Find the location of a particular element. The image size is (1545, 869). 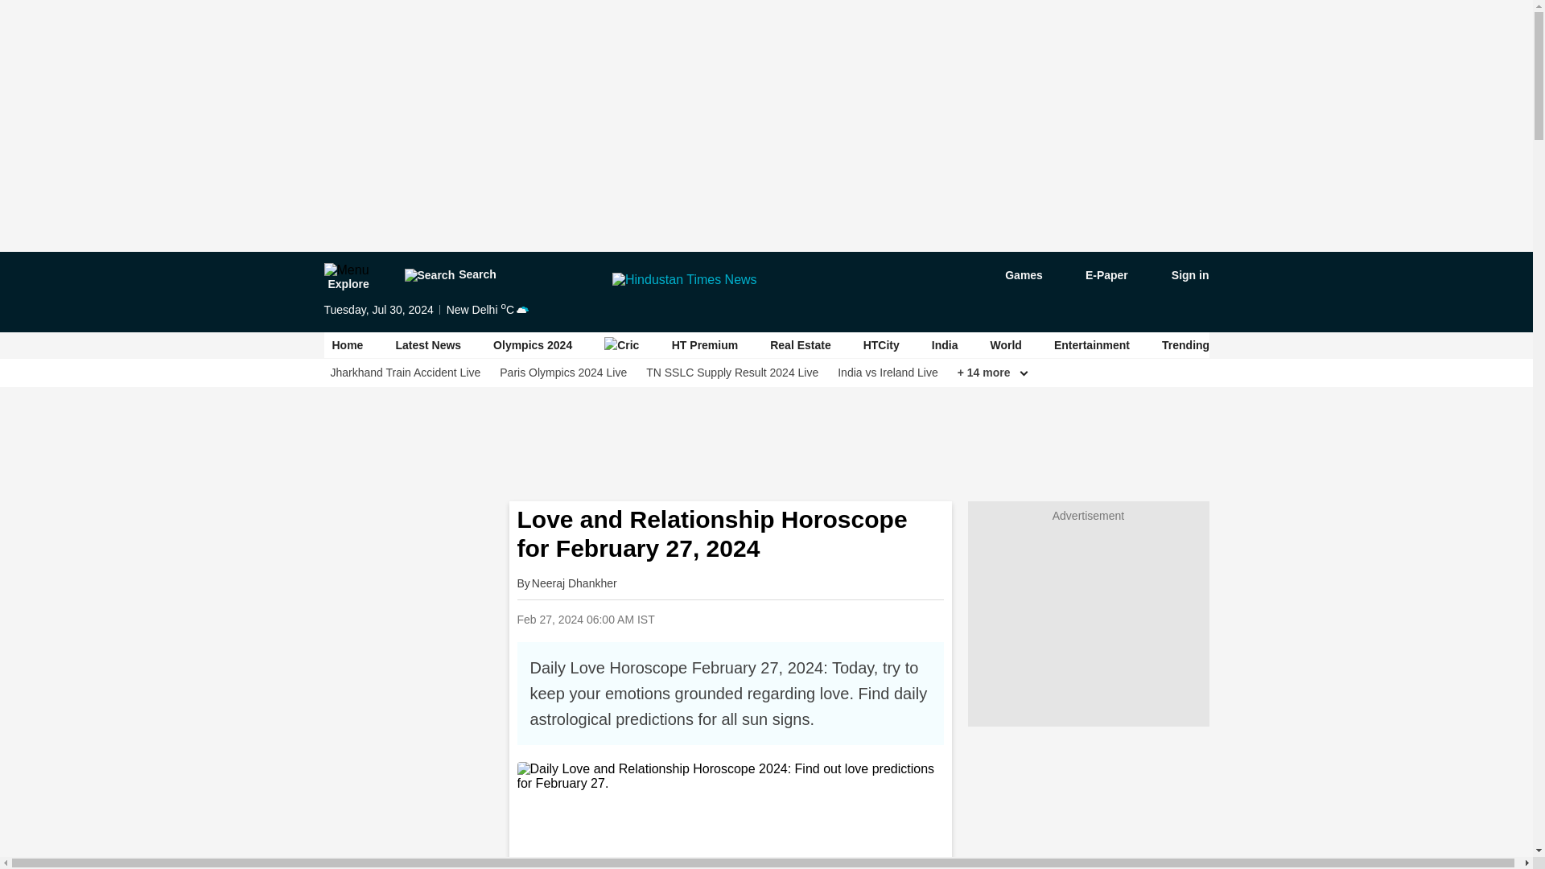

Share on Facebook is located at coordinates (753, 619).